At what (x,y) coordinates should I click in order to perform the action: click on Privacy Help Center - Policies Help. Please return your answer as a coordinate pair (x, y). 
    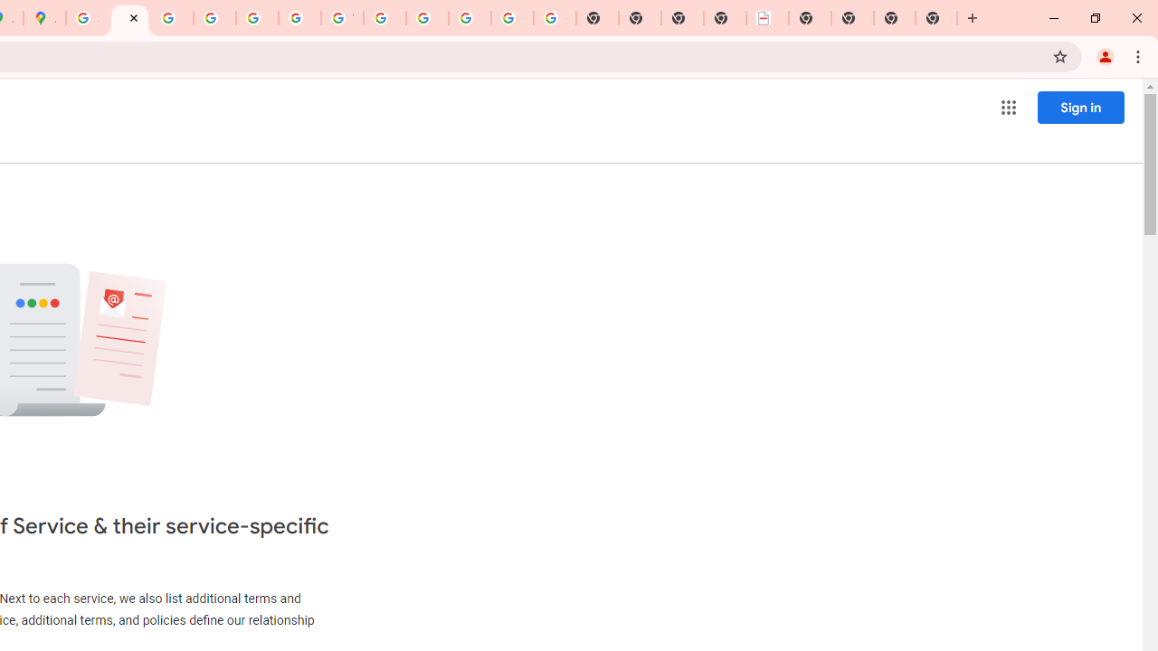
    Looking at the image, I should click on (214, 18).